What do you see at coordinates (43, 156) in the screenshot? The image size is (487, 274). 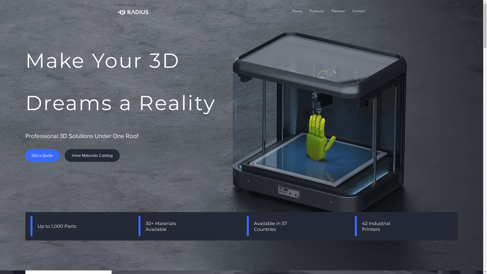 I see `Get a Quote` at bounding box center [43, 156].